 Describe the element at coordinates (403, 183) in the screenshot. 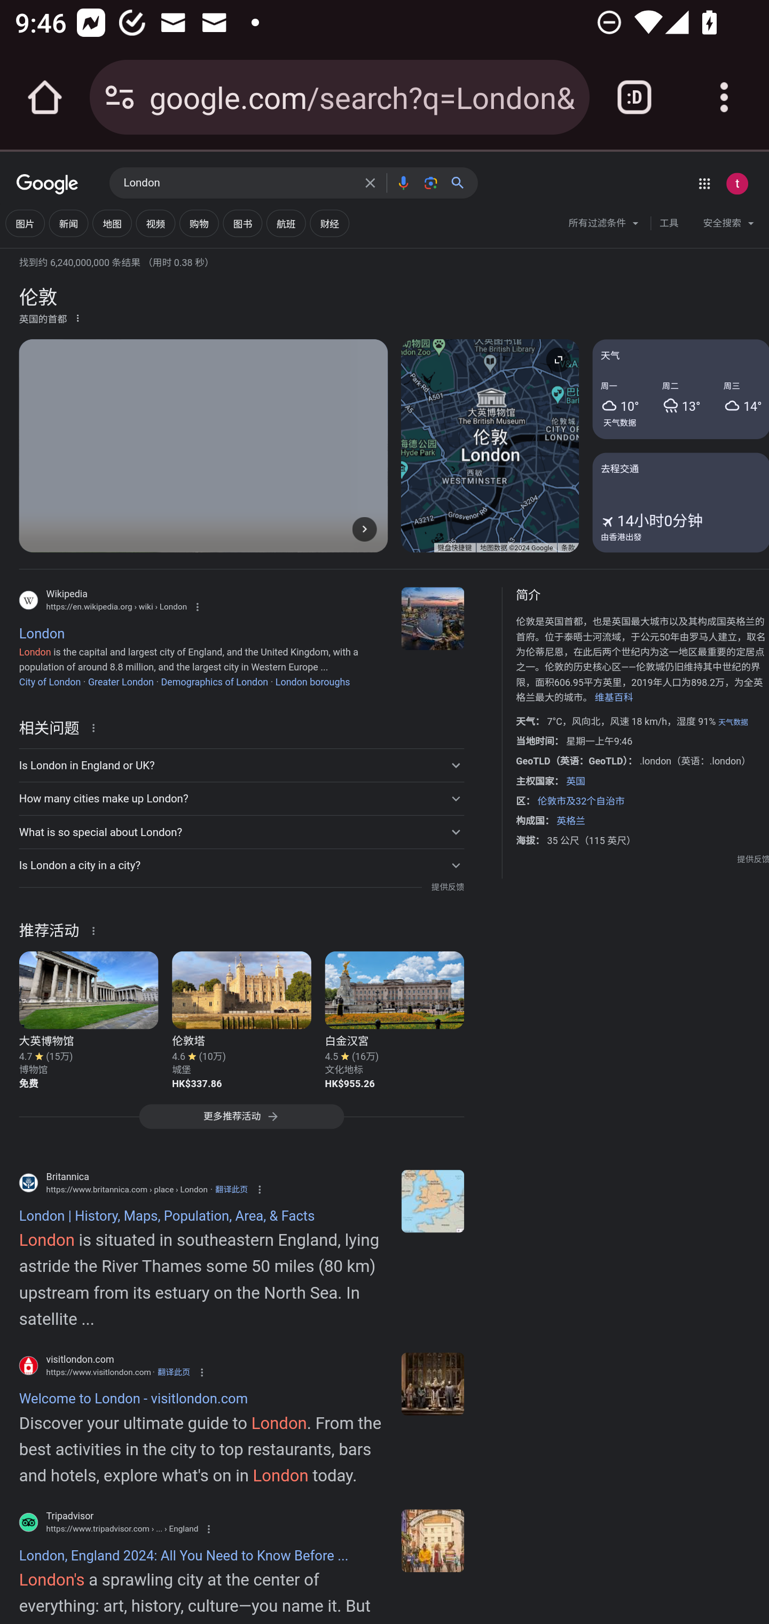

I see `按语音搜索` at that location.